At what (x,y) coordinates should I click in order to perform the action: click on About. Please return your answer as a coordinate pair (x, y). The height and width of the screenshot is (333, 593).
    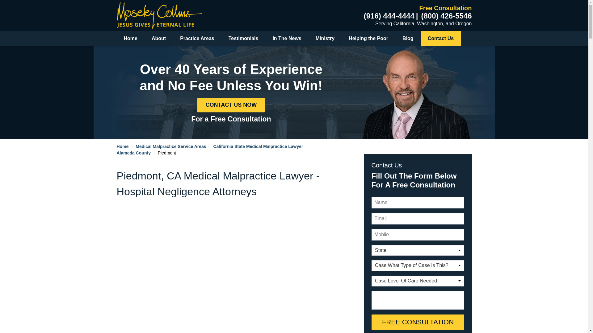
    Looking at the image, I should click on (159, 39).